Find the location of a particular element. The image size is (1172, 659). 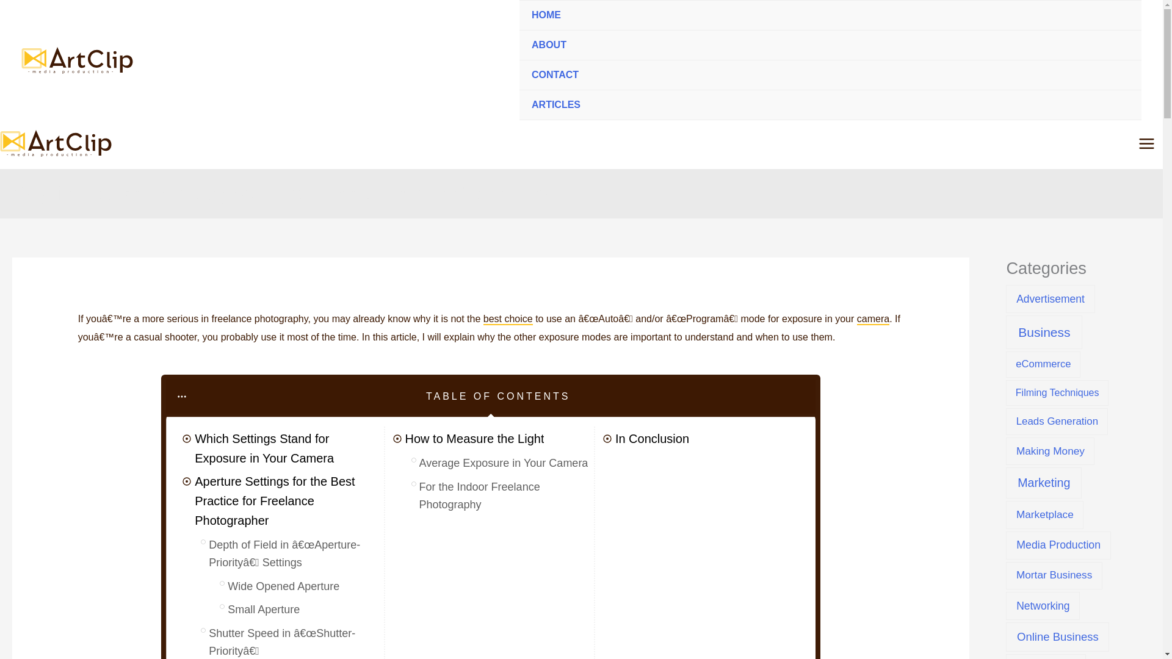

CONTACT is located at coordinates (830, 75).